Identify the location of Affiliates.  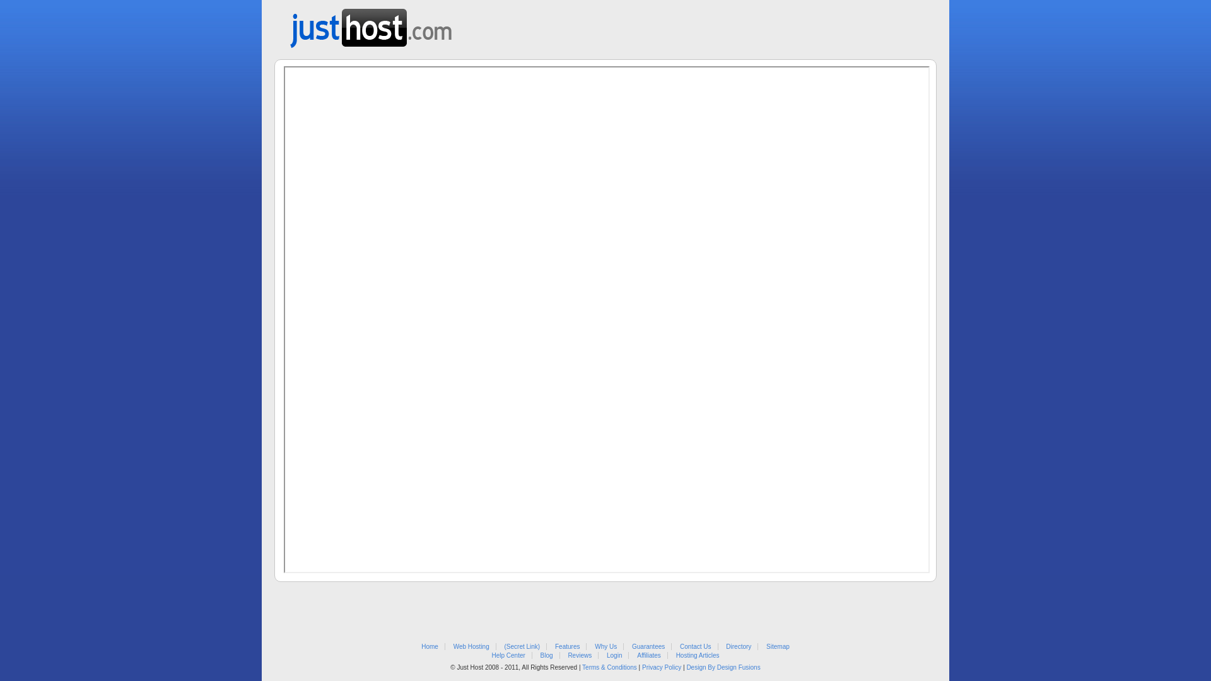
(648, 656).